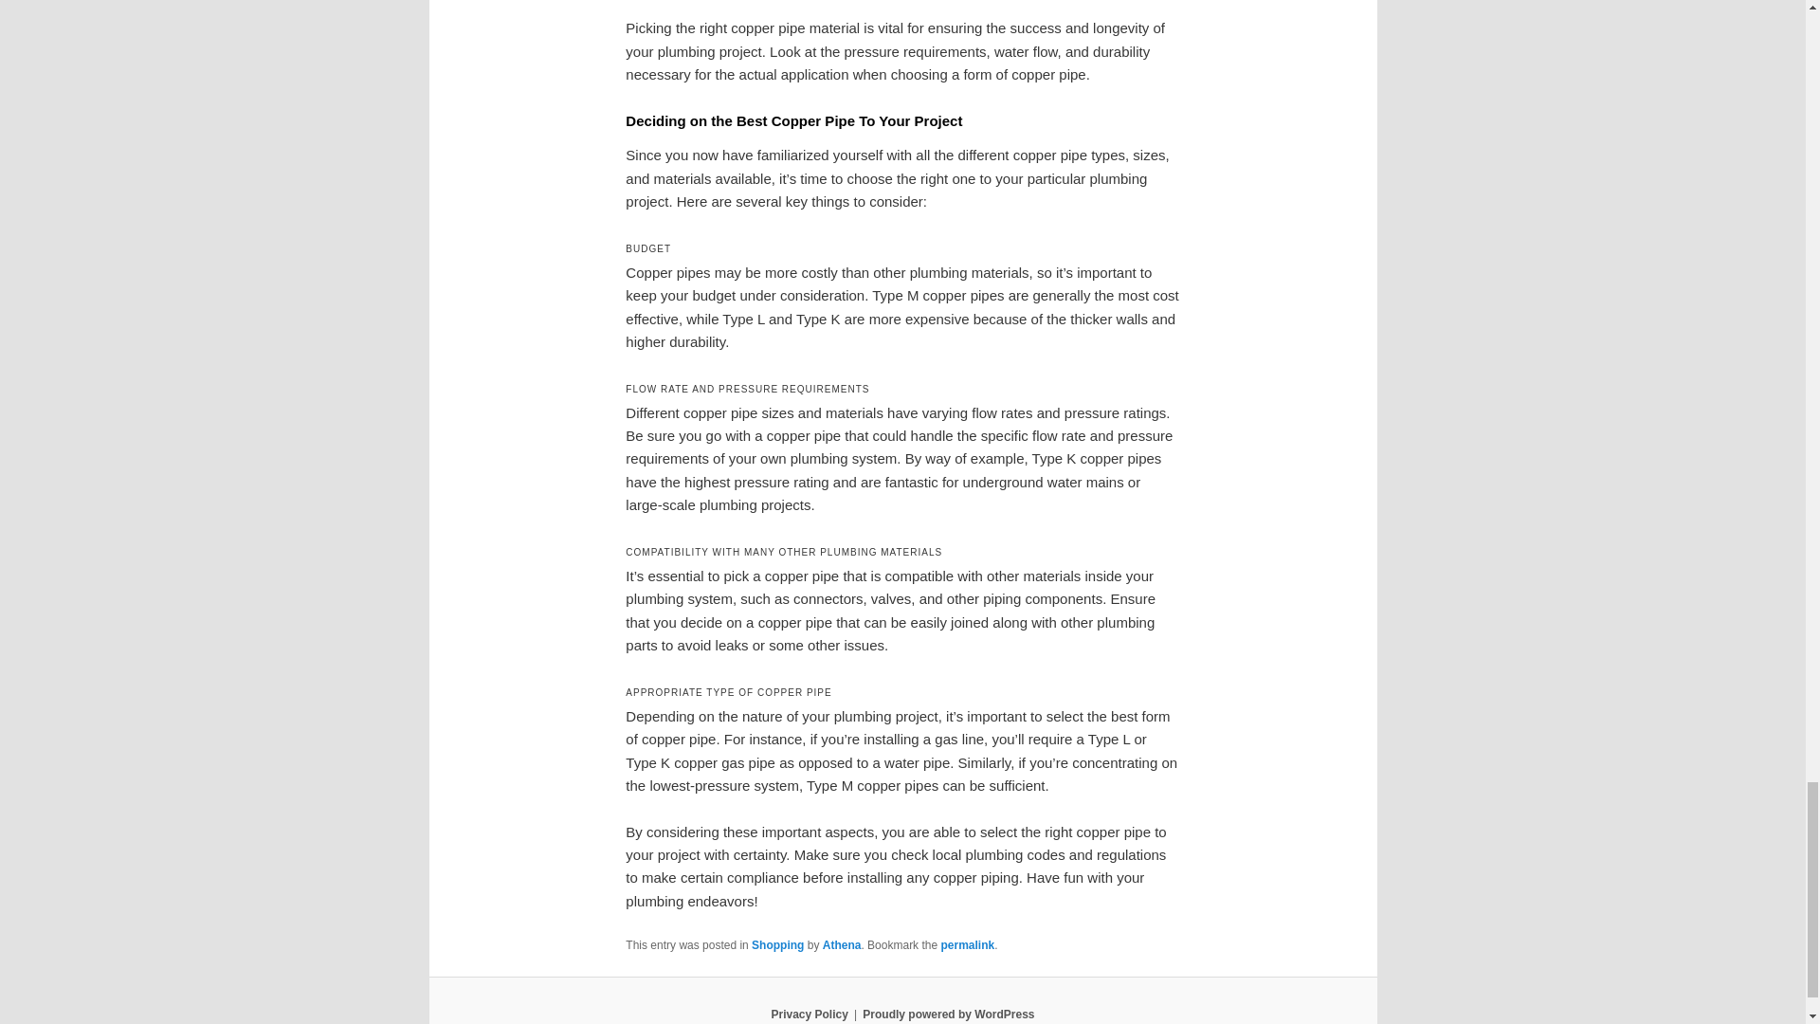 The height and width of the screenshot is (1024, 1820). Describe the element at coordinates (967, 945) in the screenshot. I see `permalink` at that location.